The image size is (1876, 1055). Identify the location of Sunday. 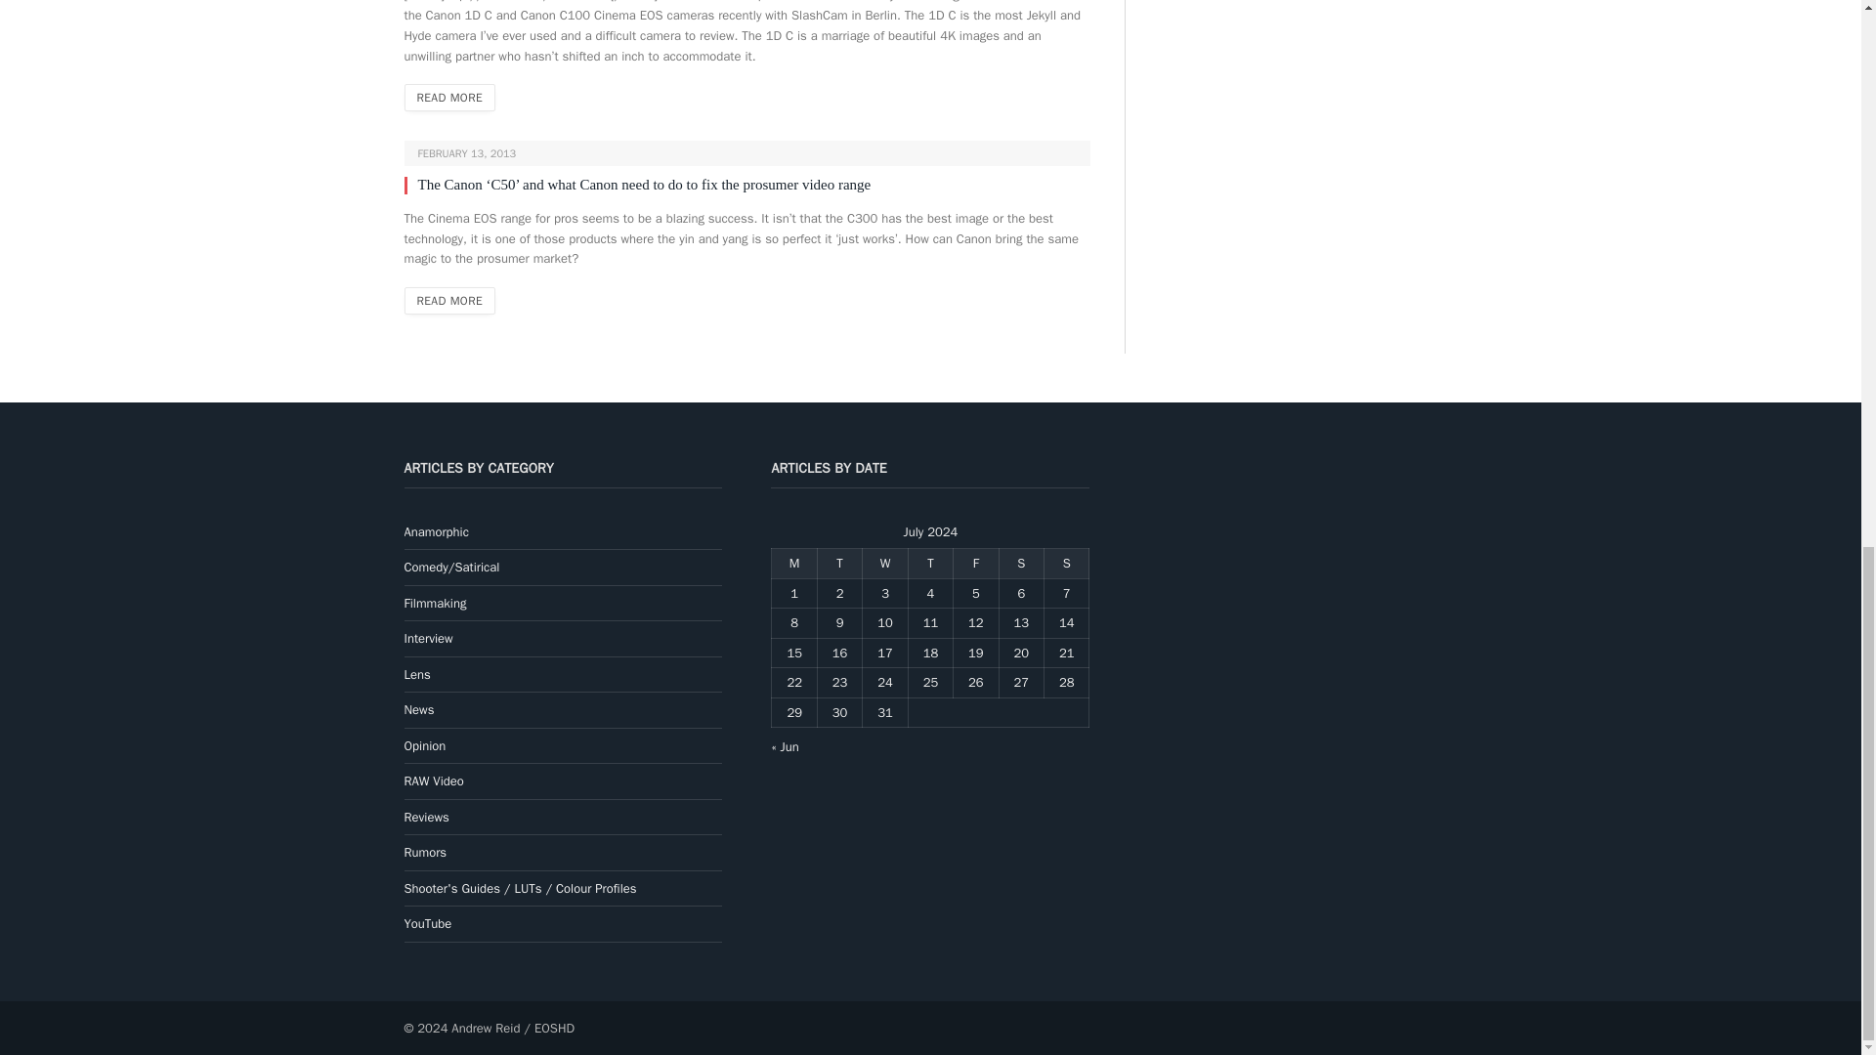
(1067, 563).